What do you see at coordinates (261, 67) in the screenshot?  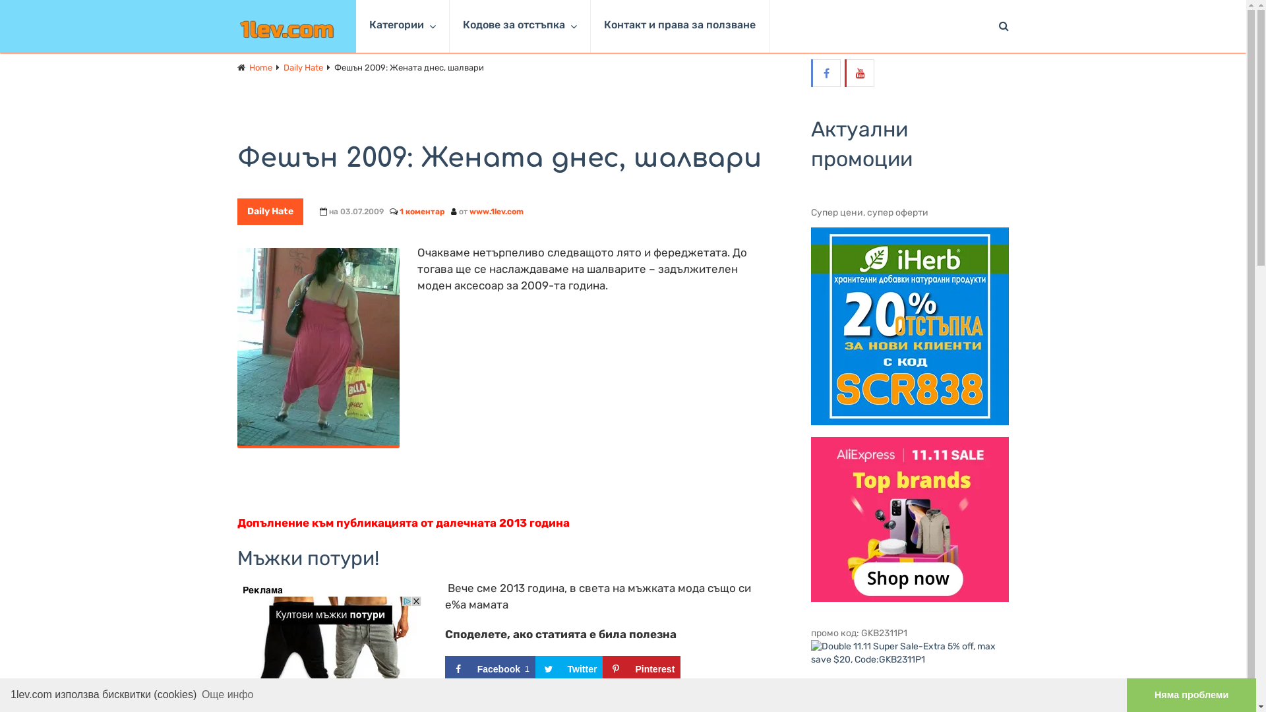 I see `Home` at bounding box center [261, 67].